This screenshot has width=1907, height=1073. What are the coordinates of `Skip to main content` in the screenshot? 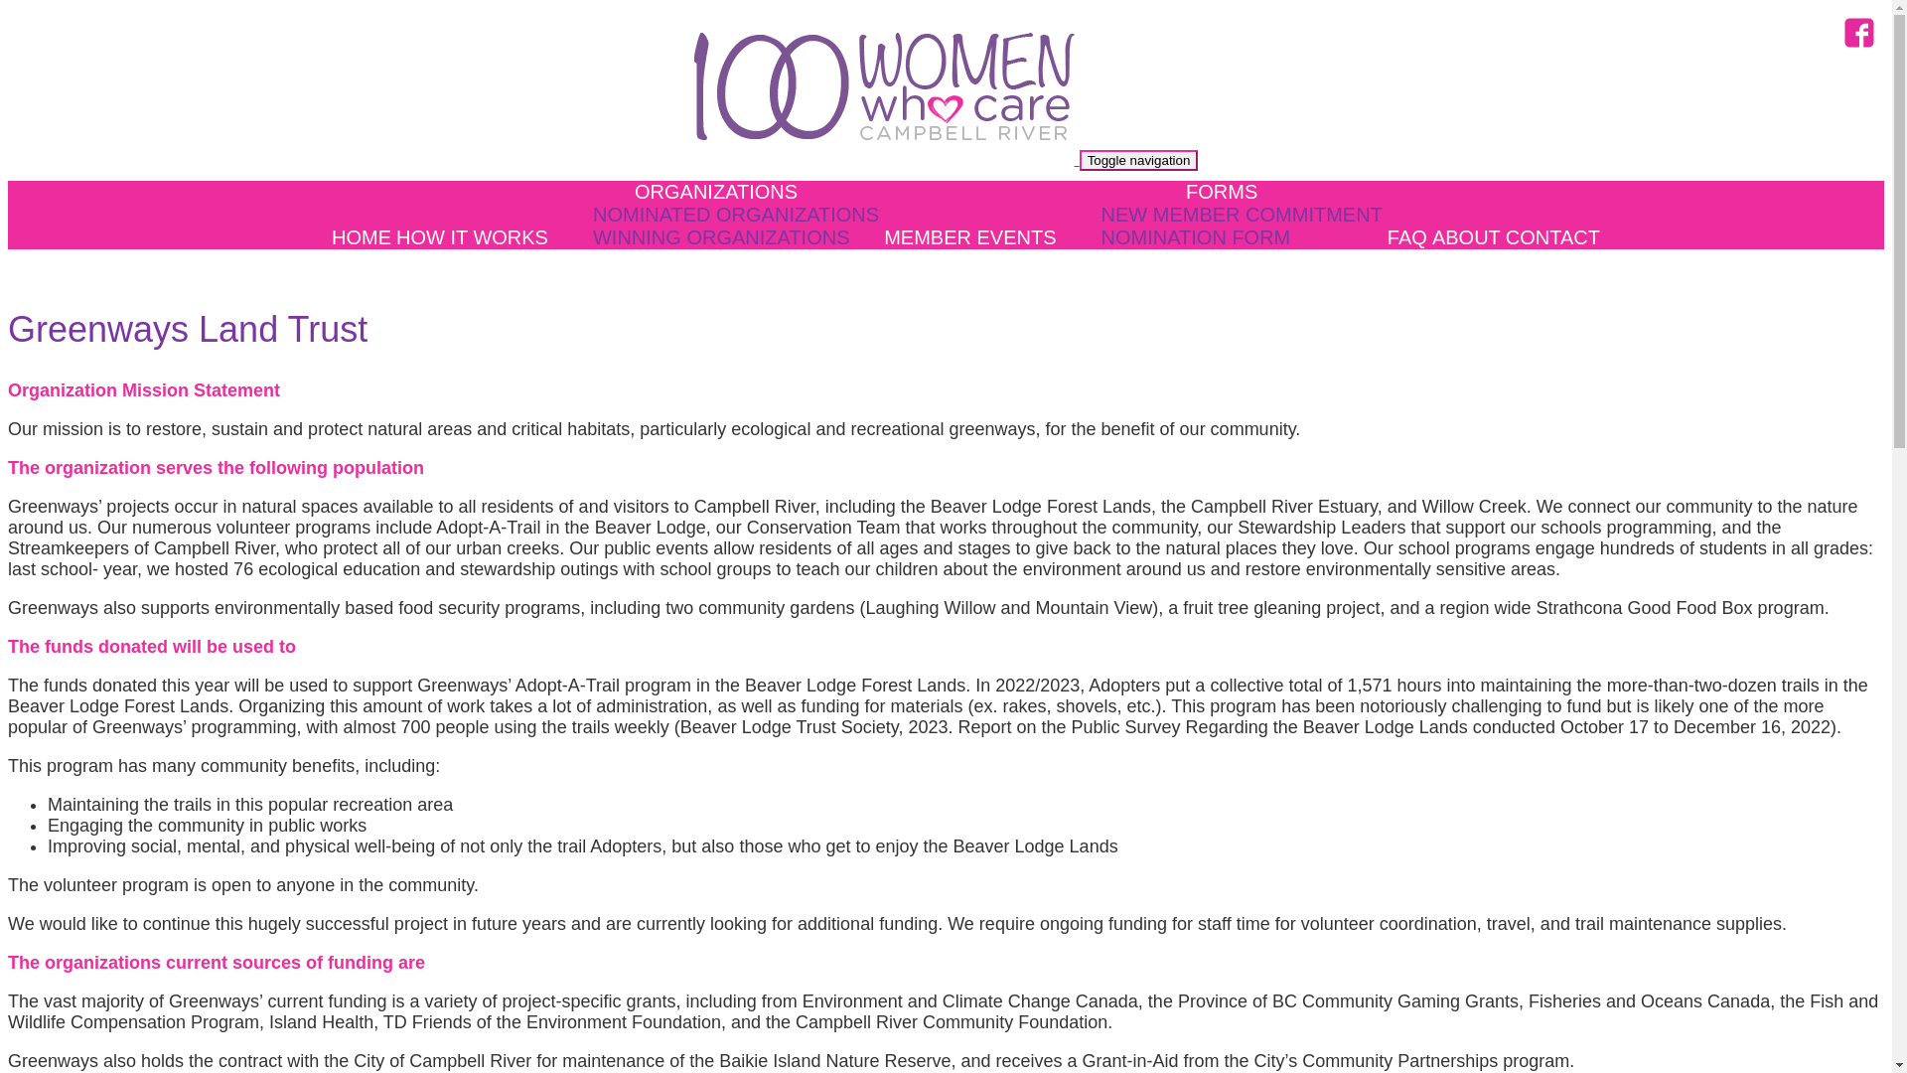 It's located at (8, 8).